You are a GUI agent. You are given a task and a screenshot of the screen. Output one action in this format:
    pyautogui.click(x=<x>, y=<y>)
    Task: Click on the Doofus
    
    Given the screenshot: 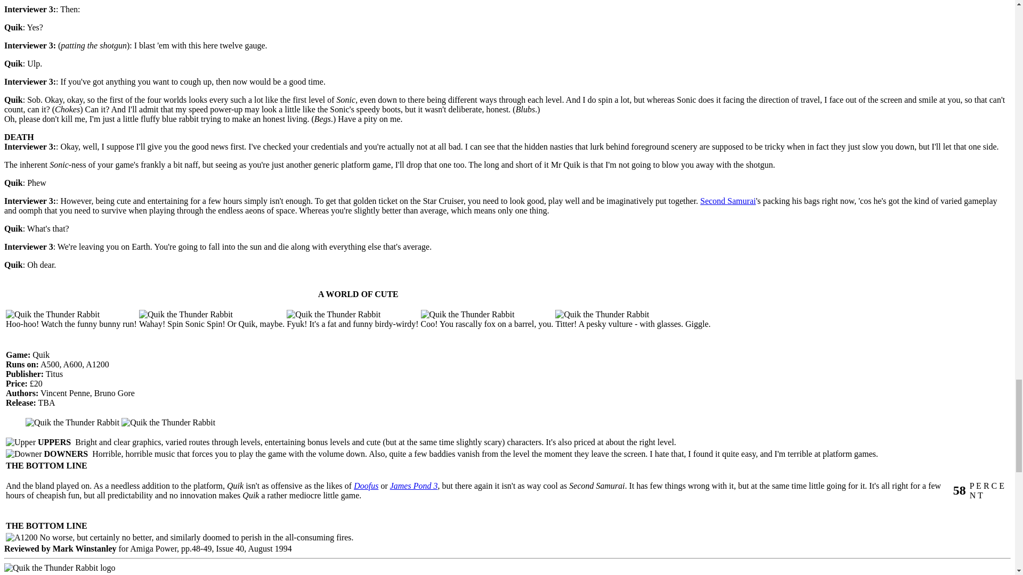 What is the action you would take?
    pyautogui.click(x=366, y=486)
    